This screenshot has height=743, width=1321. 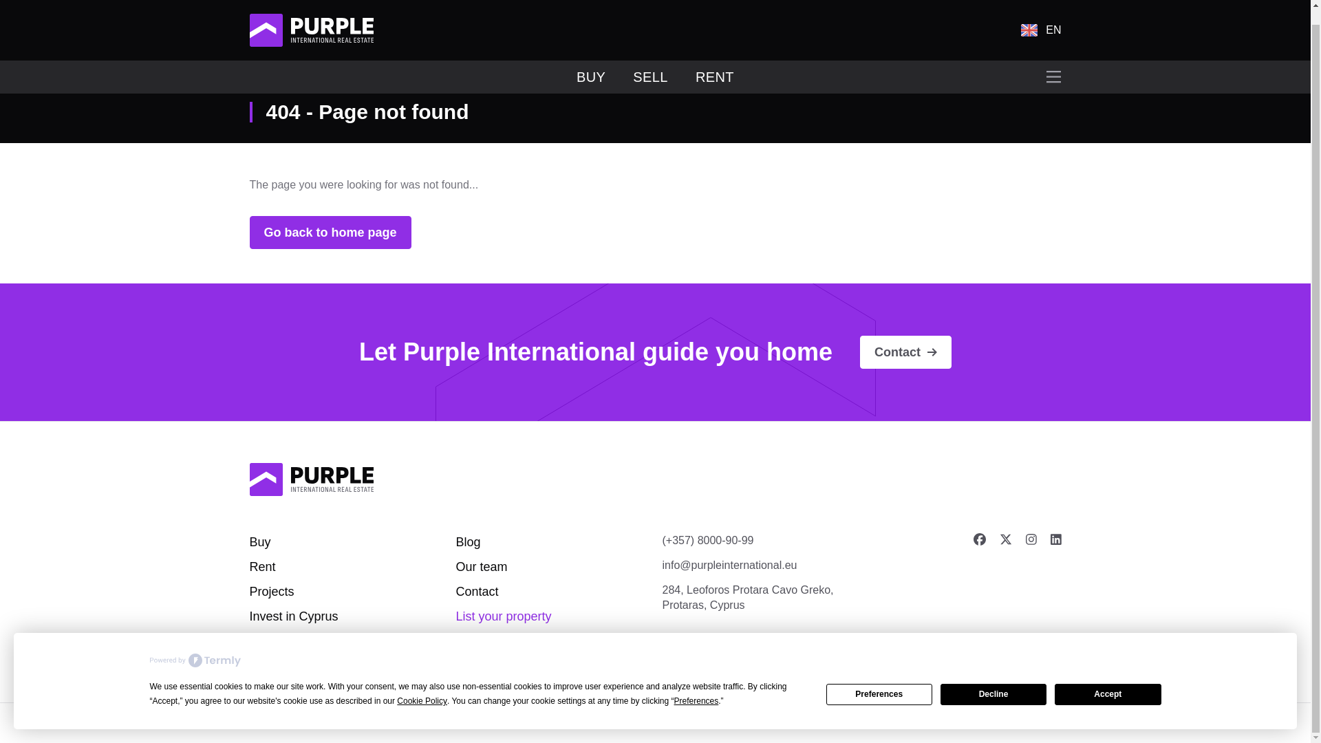 I want to click on List your property, so click(x=503, y=616).